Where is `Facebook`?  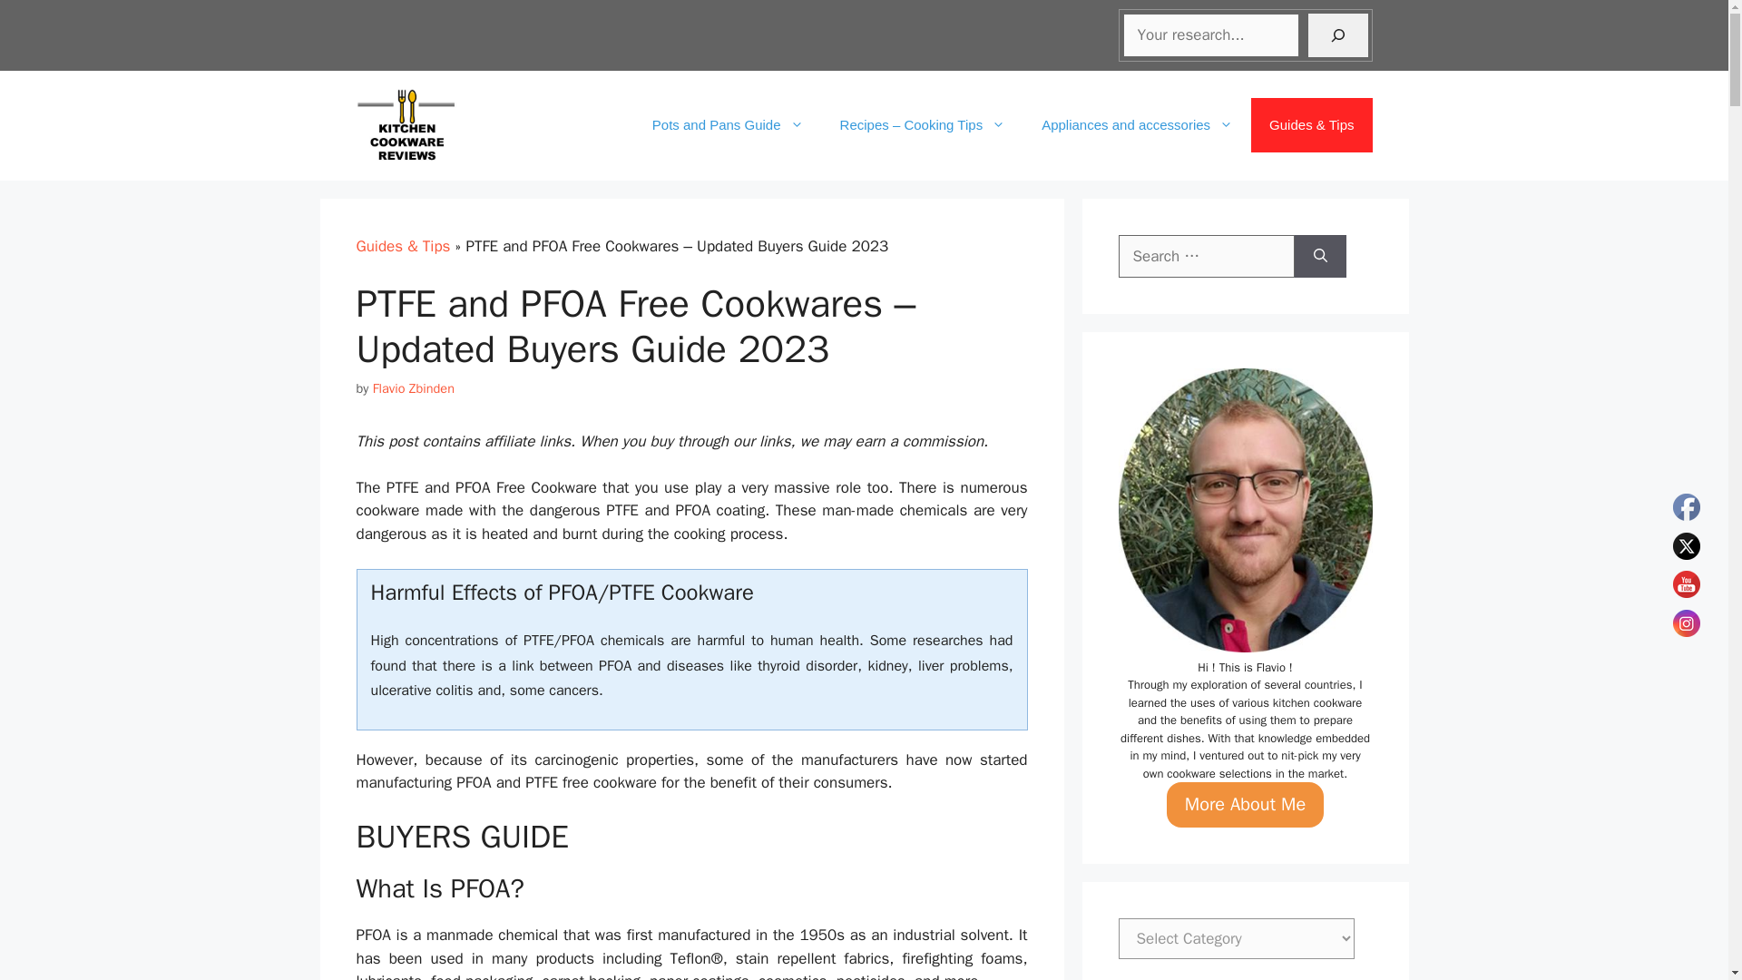 Facebook is located at coordinates (1686, 506).